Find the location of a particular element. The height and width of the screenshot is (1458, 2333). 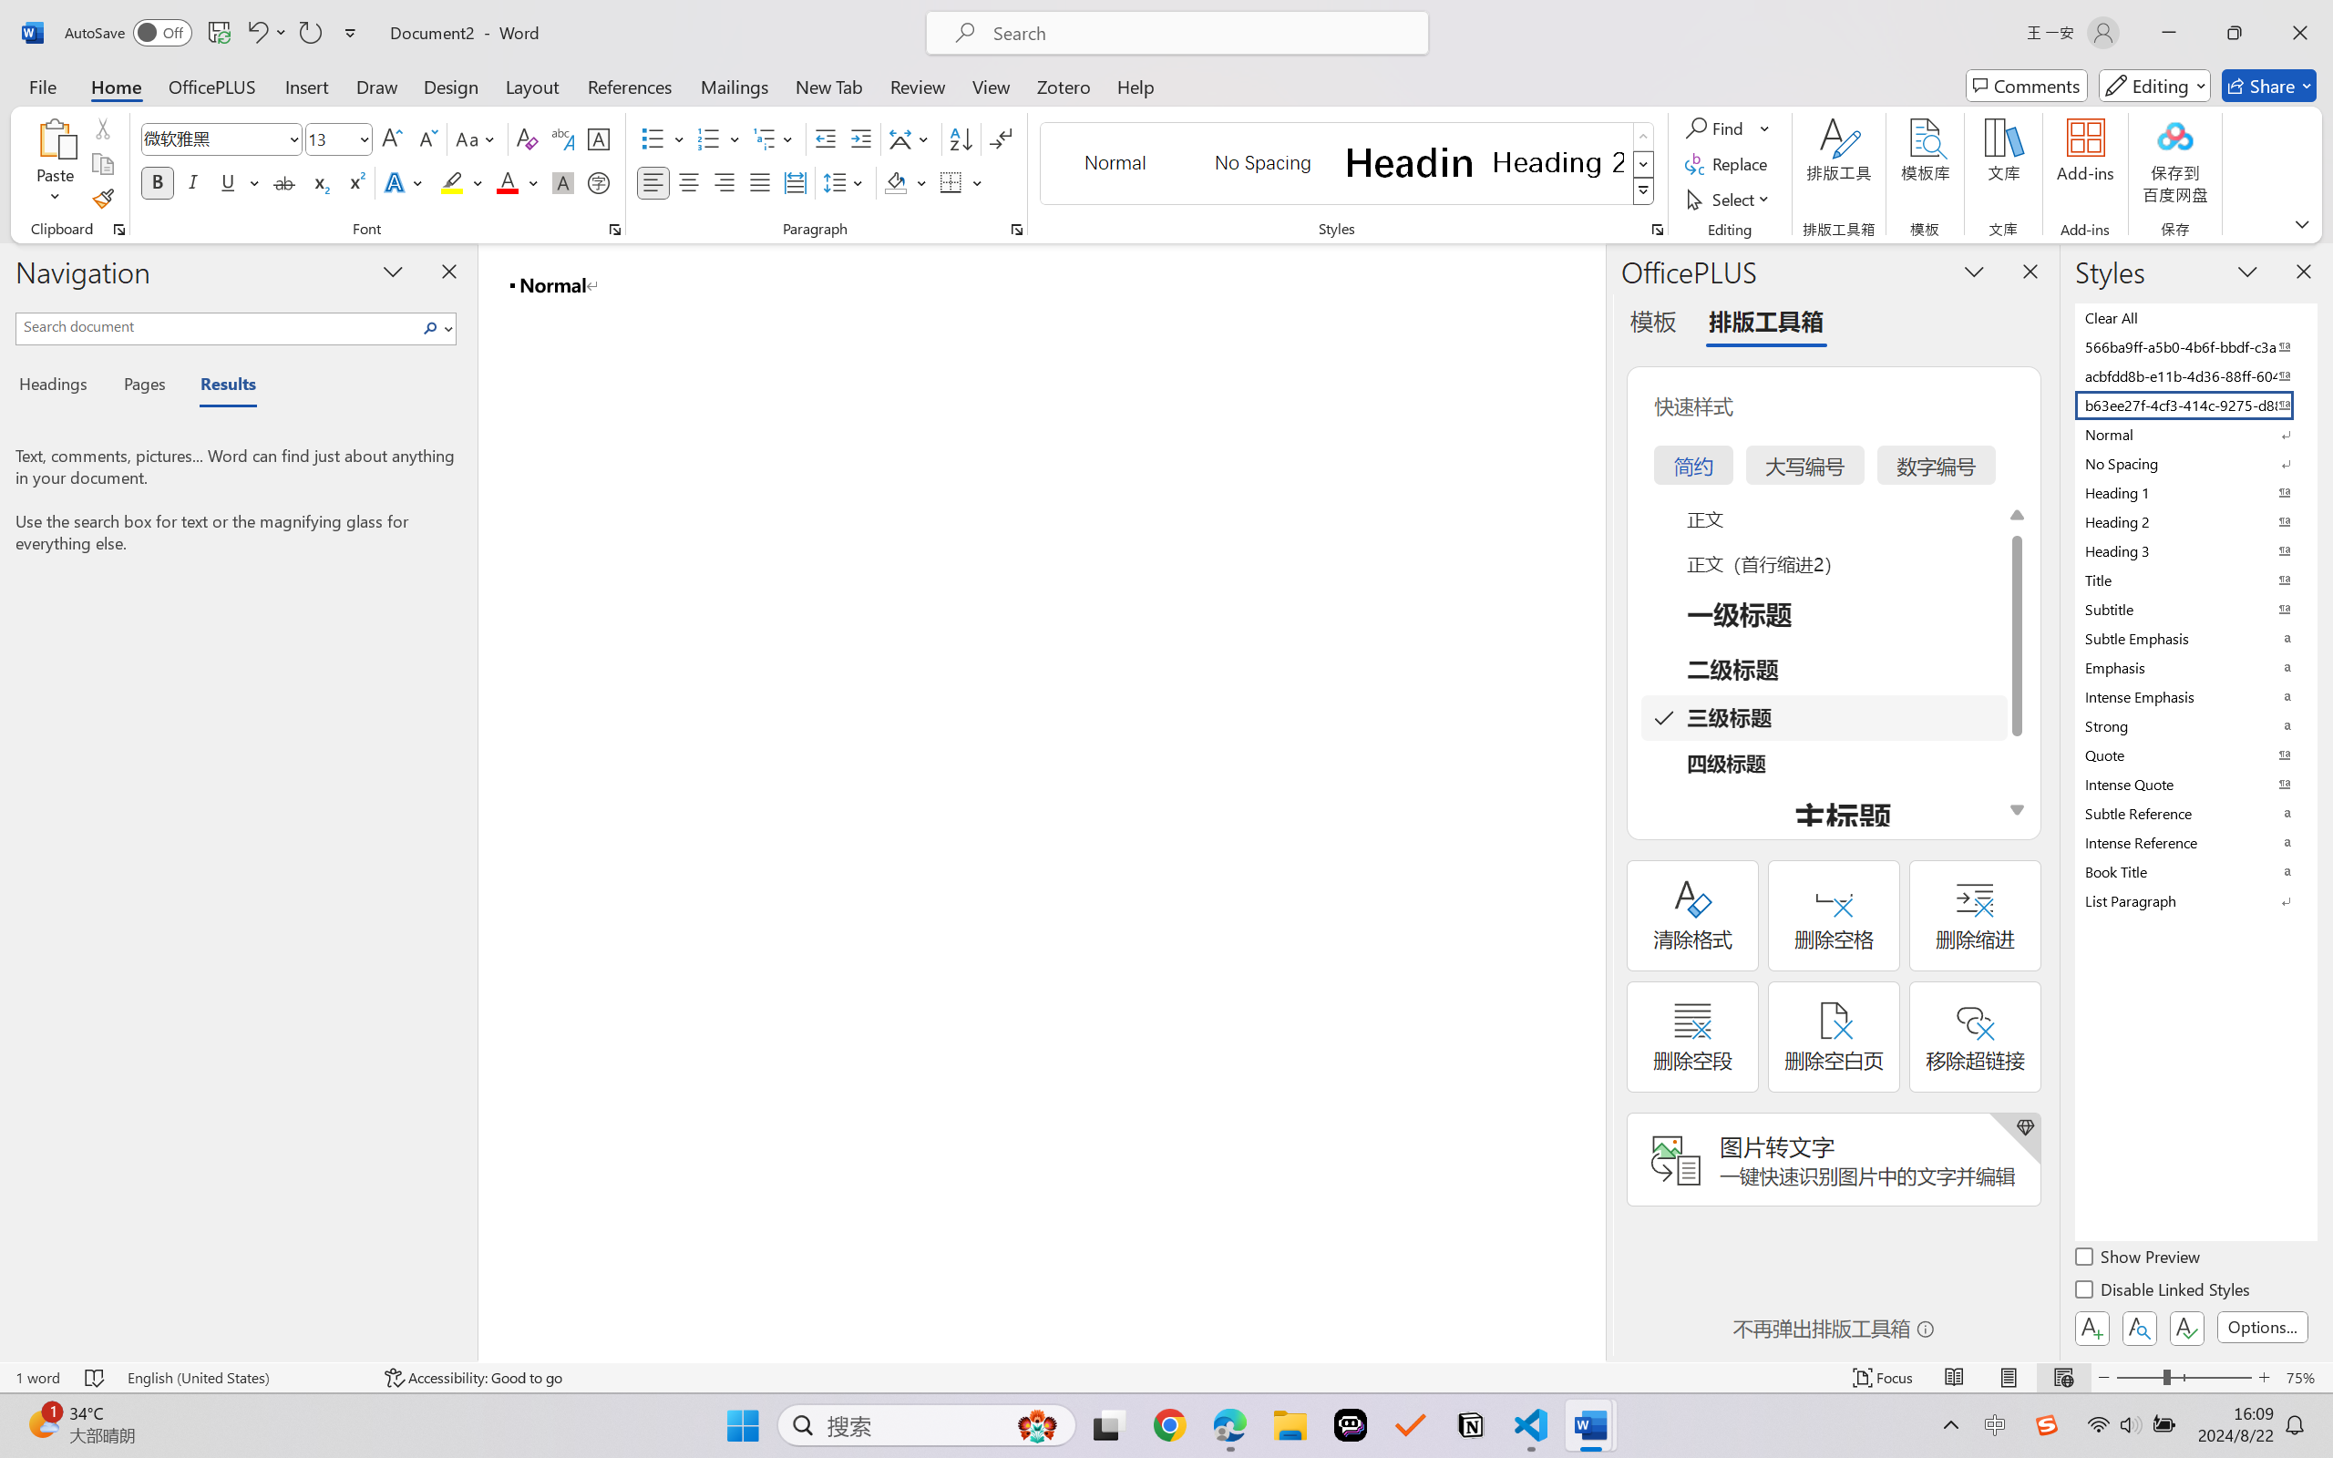

Styles is located at coordinates (1644, 191).